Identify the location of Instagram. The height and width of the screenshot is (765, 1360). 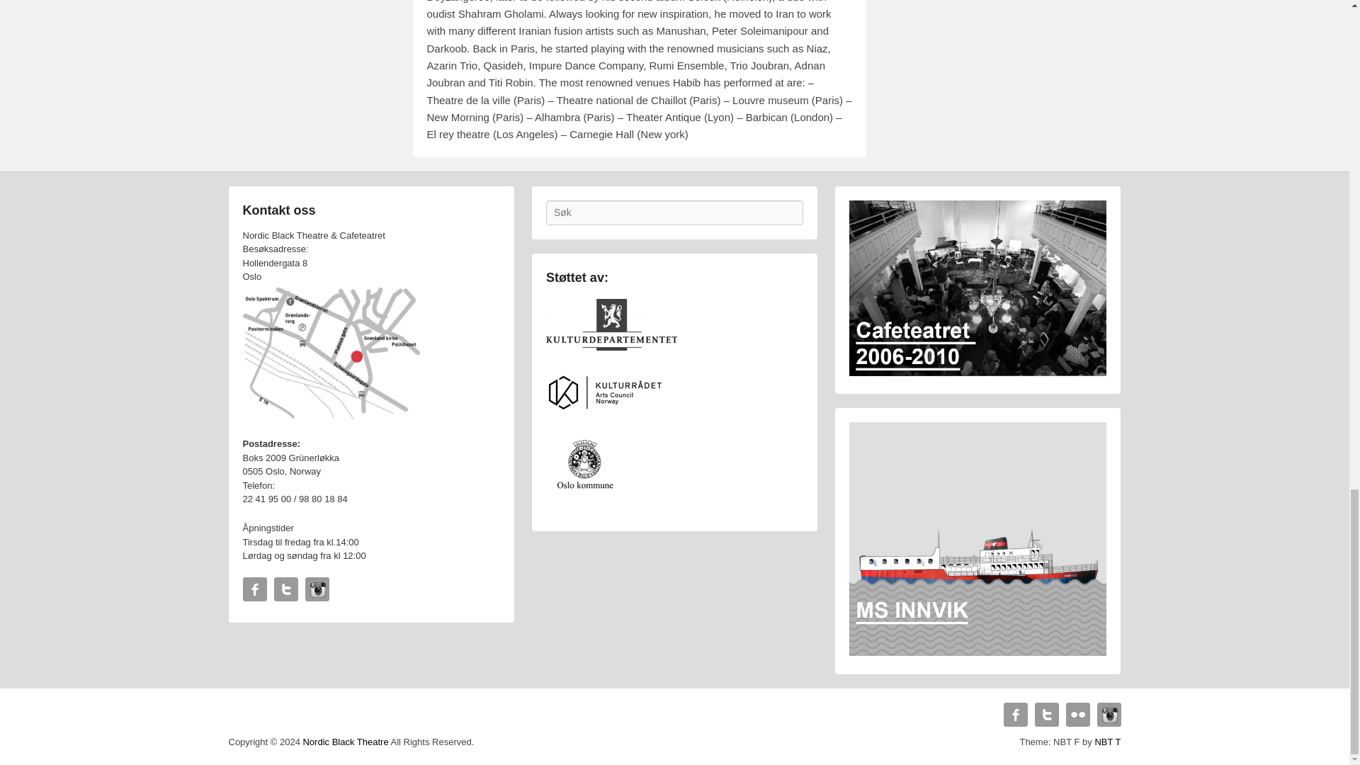
(317, 589).